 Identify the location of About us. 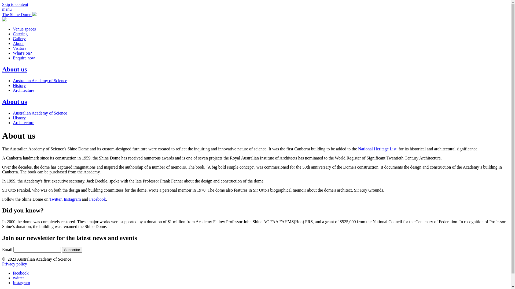
(14, 69).